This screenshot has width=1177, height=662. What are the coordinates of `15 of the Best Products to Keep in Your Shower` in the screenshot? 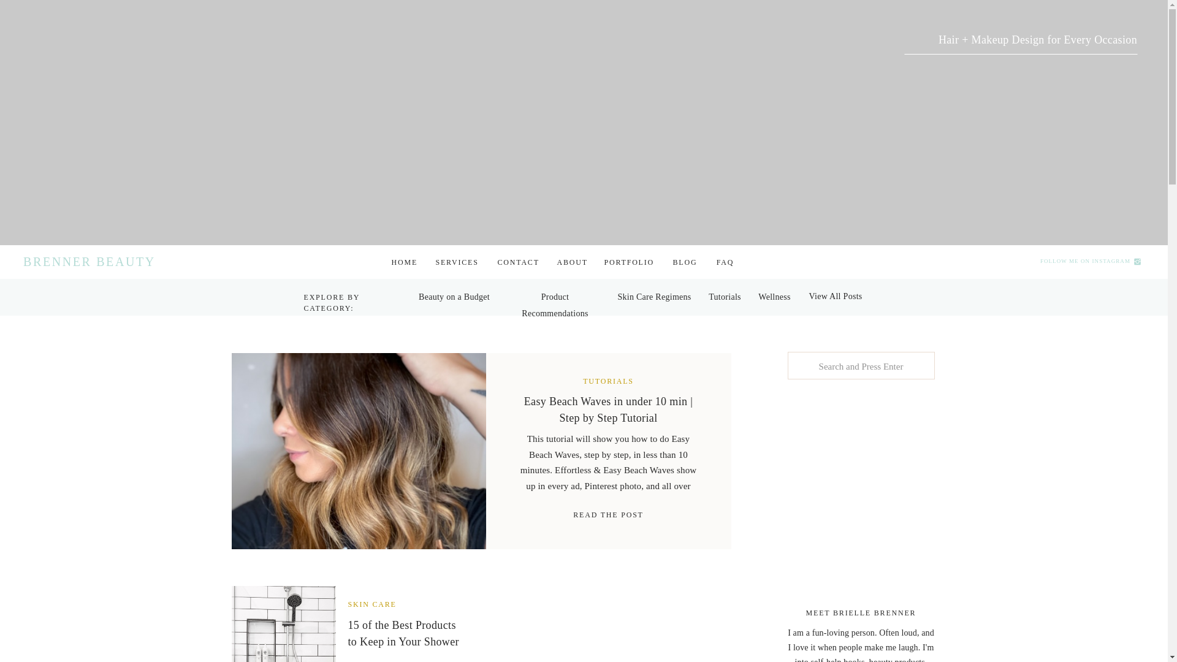 It's located at (403, 633).